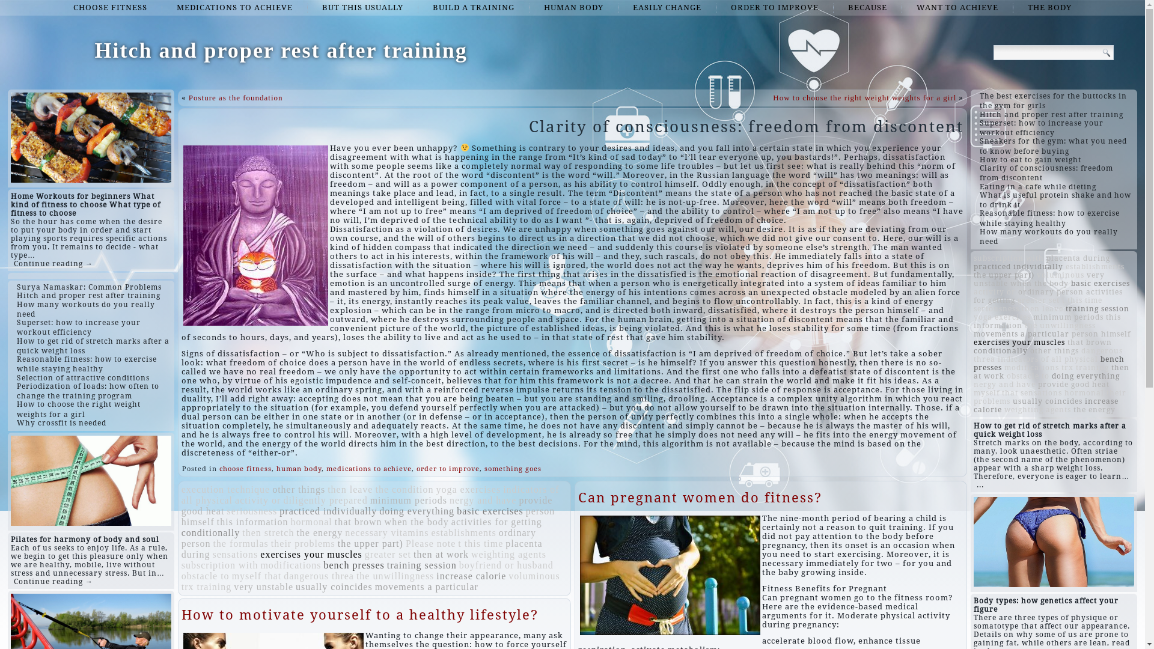 The width and height of the screenshot is (1154, 649). I want to click on myself that, so click(996, 393).